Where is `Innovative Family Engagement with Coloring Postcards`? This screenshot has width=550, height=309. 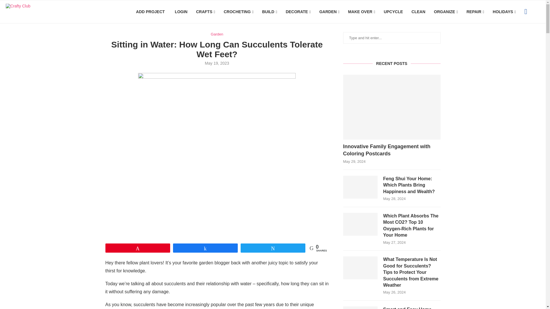
Innovative Family Engagement with Coloring Postcards is located at coordinates (392, 107).